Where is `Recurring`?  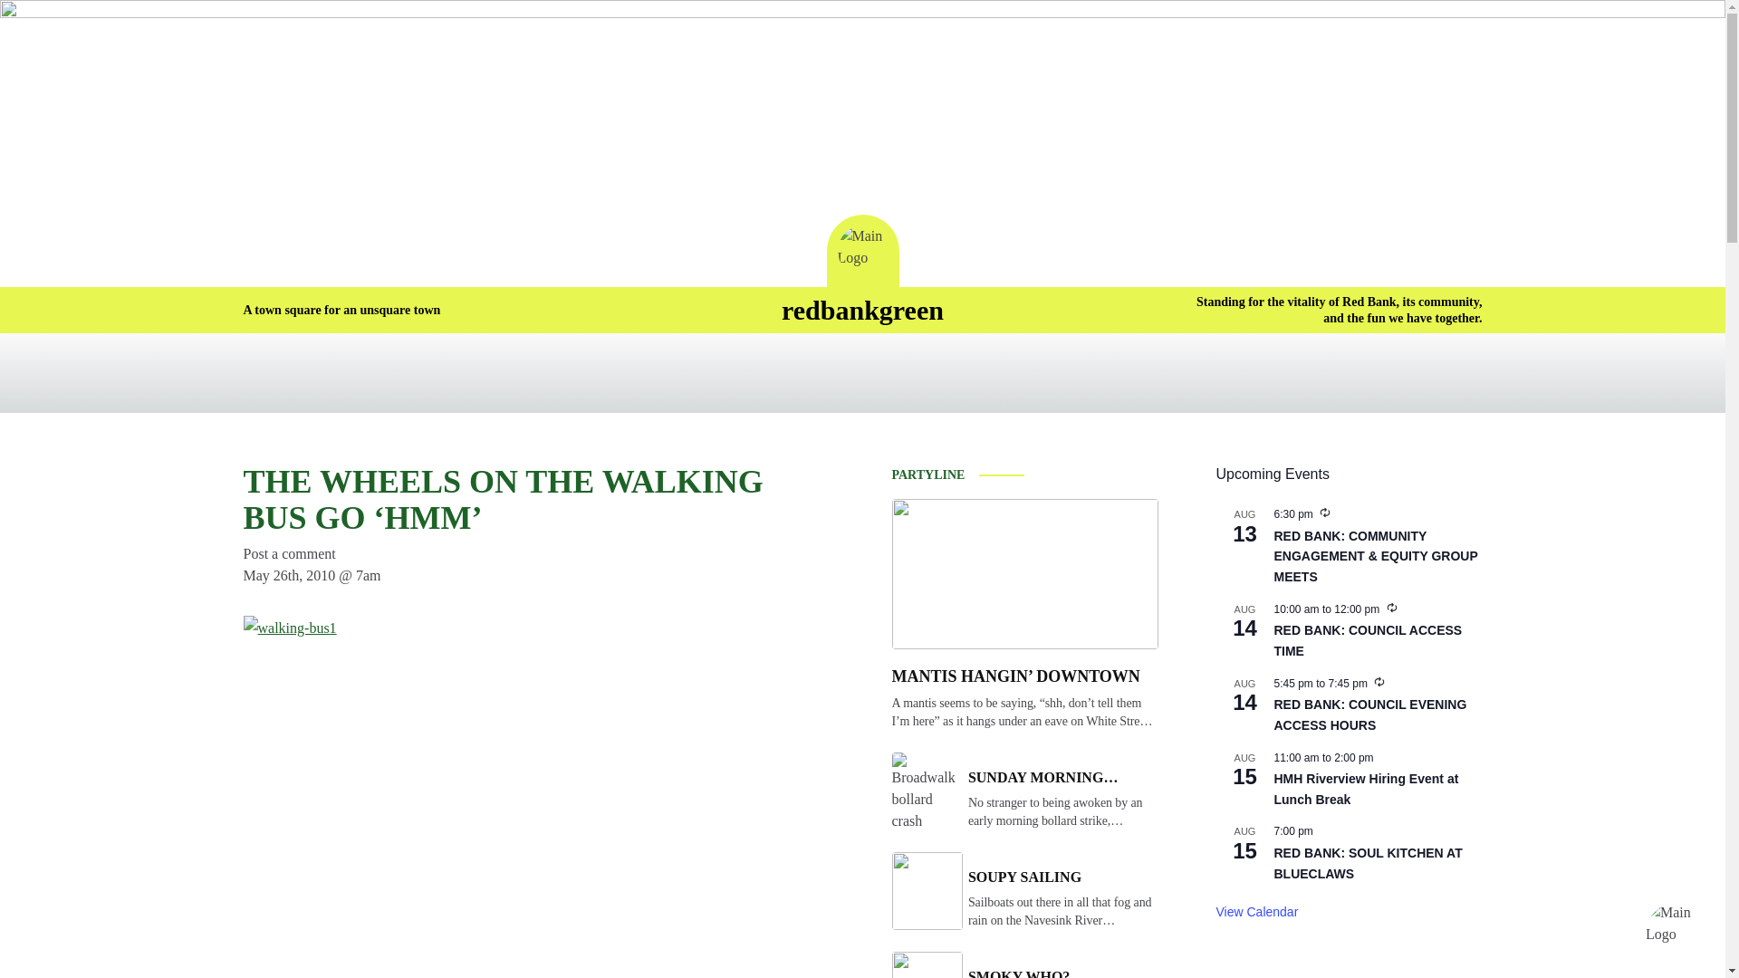
Recurring is located at coordinates (1379, 682).